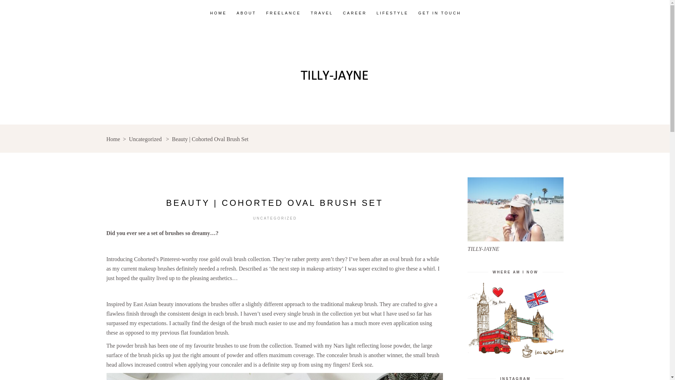 The width and height of the screenshot is (675, 380). Describe the element at coordinates (145, 139) in the screenshot. I see `Uncategorized` at that location.